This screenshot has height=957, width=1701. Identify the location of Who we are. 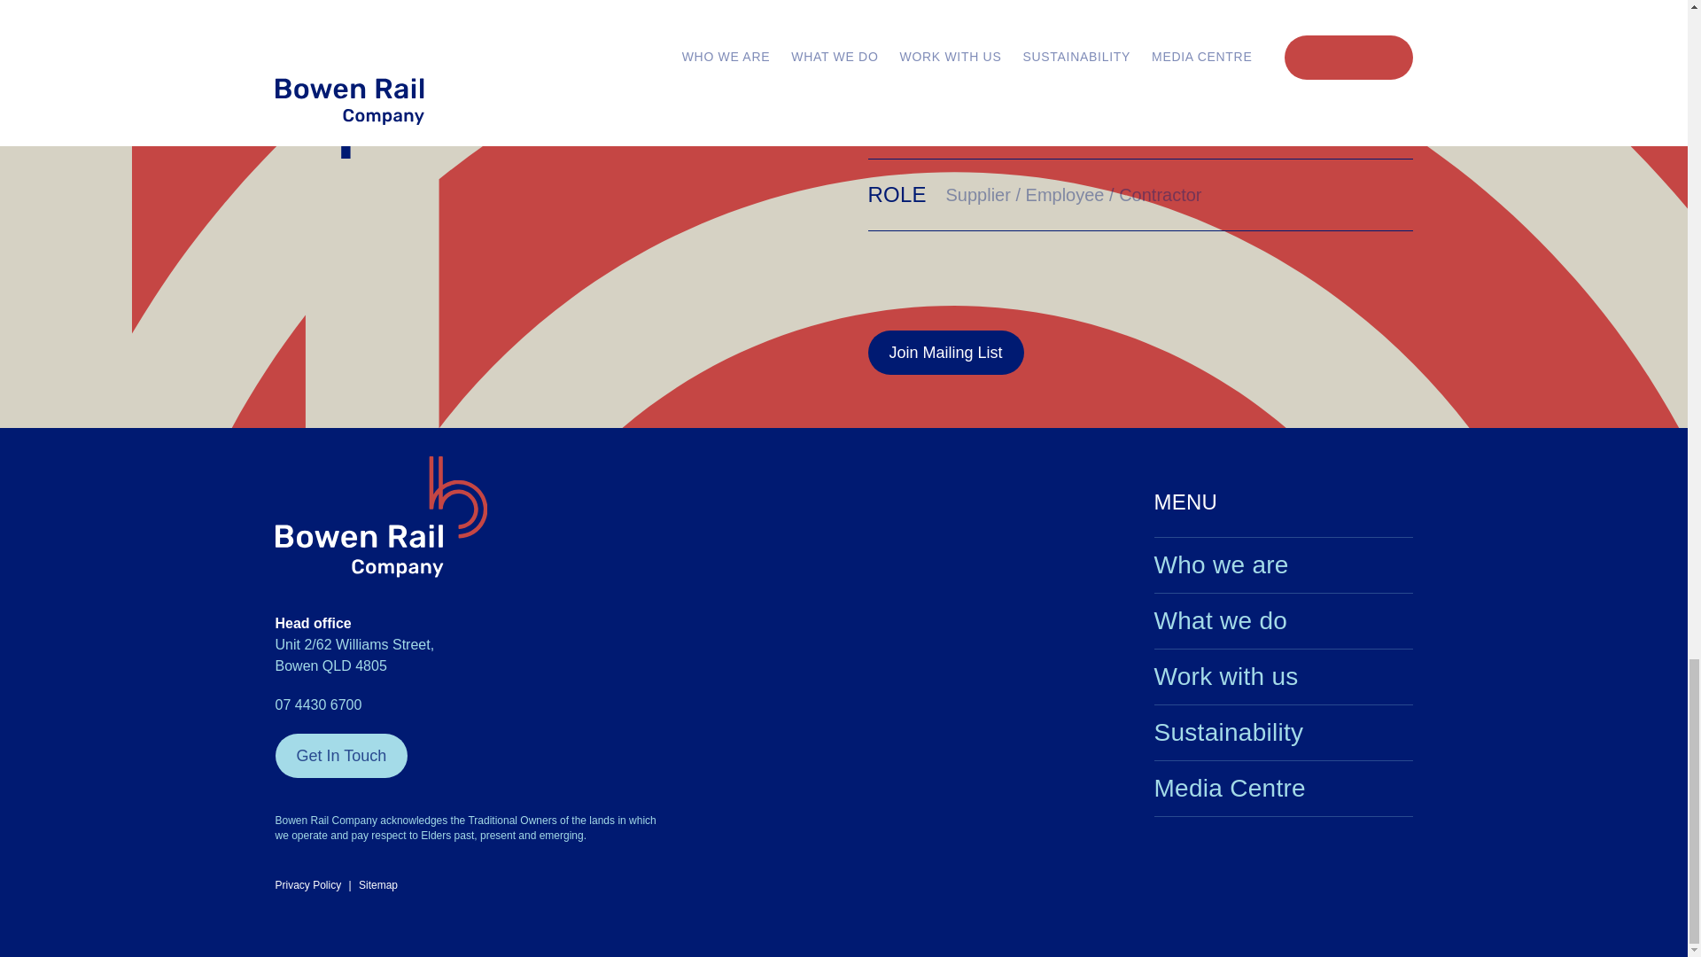
(1282, 565).